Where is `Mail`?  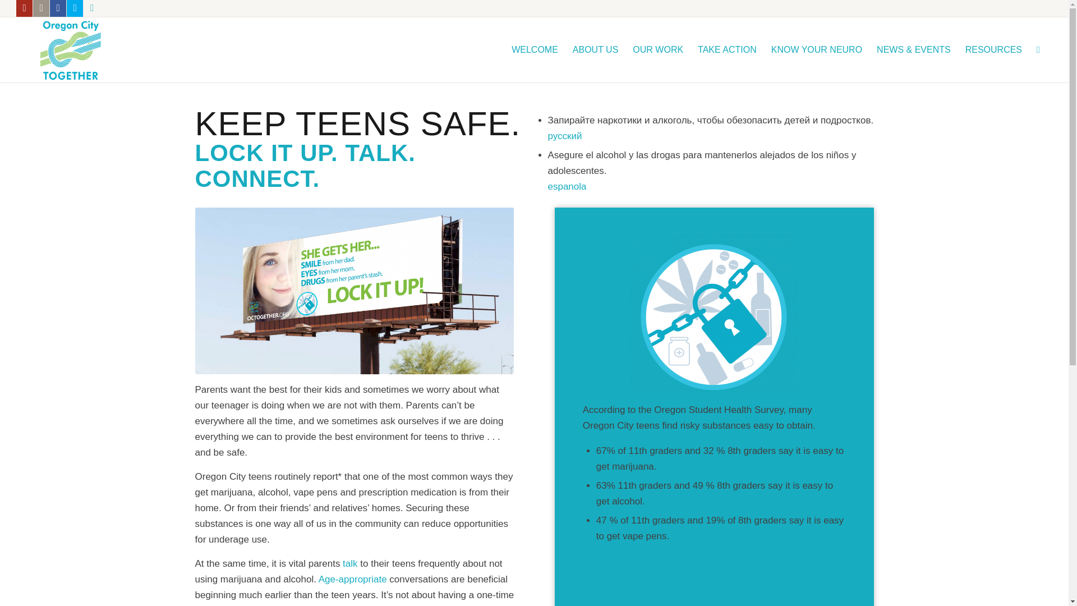 Mail is located at coordinates (92, 8).